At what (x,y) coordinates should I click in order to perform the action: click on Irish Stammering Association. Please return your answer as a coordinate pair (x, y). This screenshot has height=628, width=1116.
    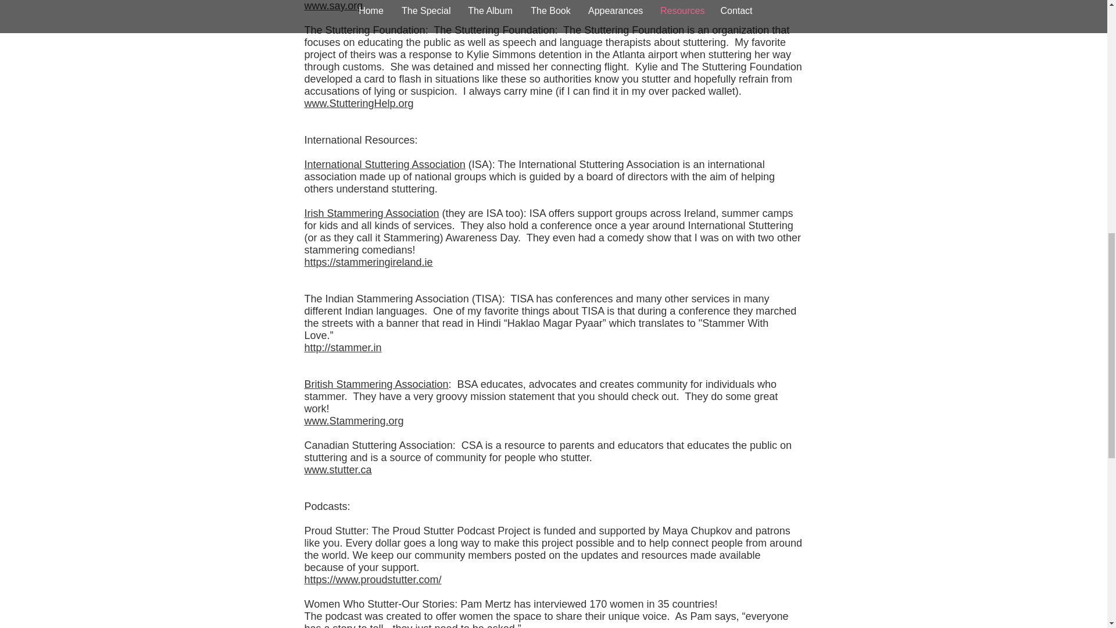
    Looking at the image, I should click on (372, 213).